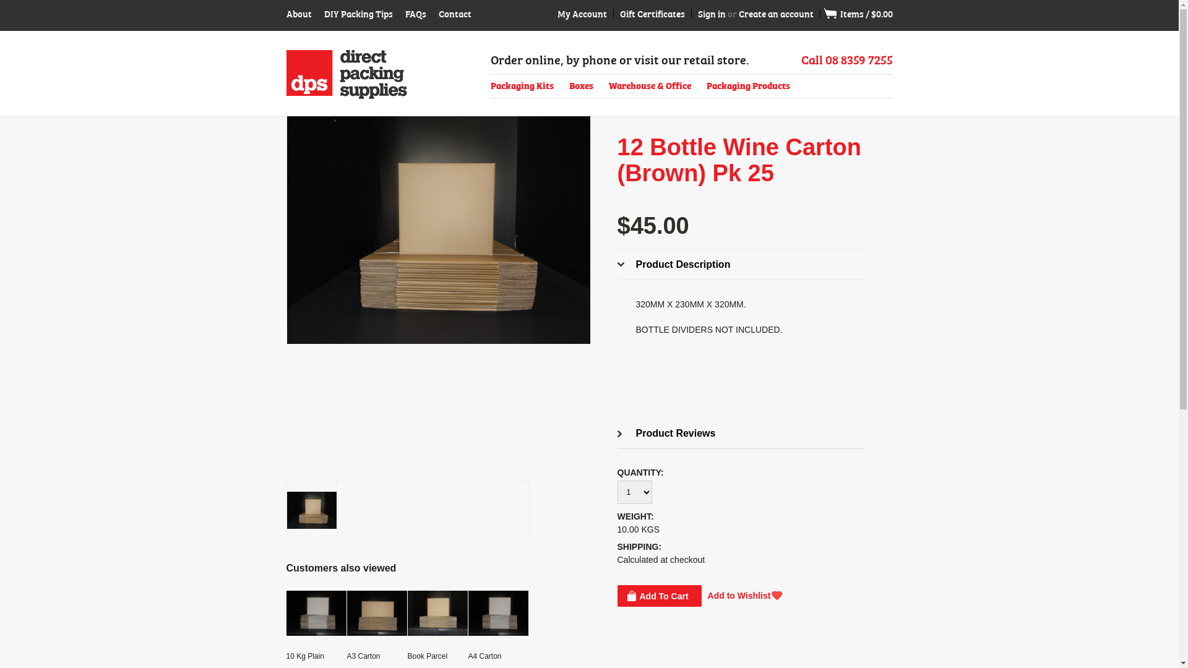  I want to click on FAQs, so click(415, 14).